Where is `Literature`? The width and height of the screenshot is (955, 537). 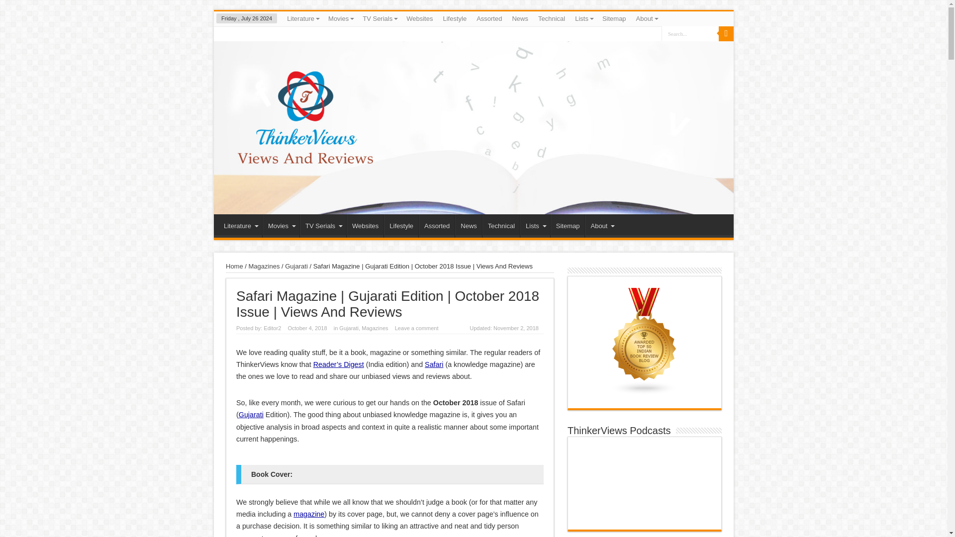
Literature is located at coordinates (240, 226).